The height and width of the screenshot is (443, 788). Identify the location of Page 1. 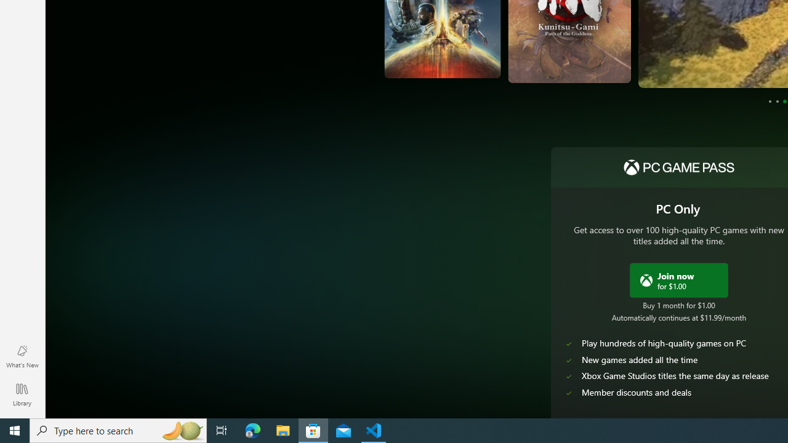
(770, 101).